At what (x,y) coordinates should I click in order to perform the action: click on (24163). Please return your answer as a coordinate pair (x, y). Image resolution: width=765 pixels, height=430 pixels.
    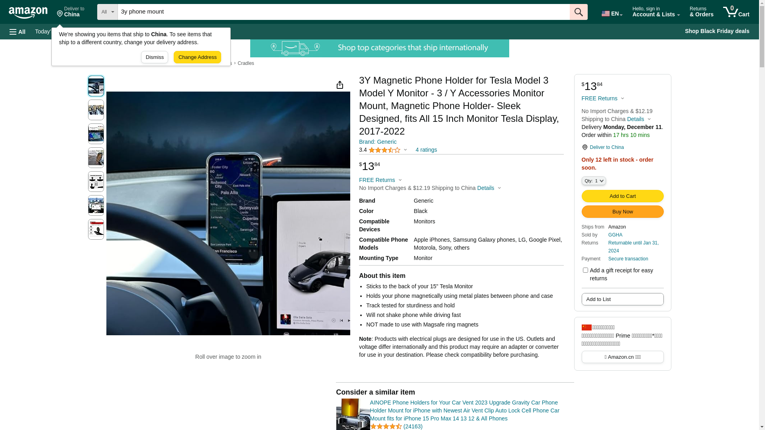
    Looking at the image, I should click on (413, 426).